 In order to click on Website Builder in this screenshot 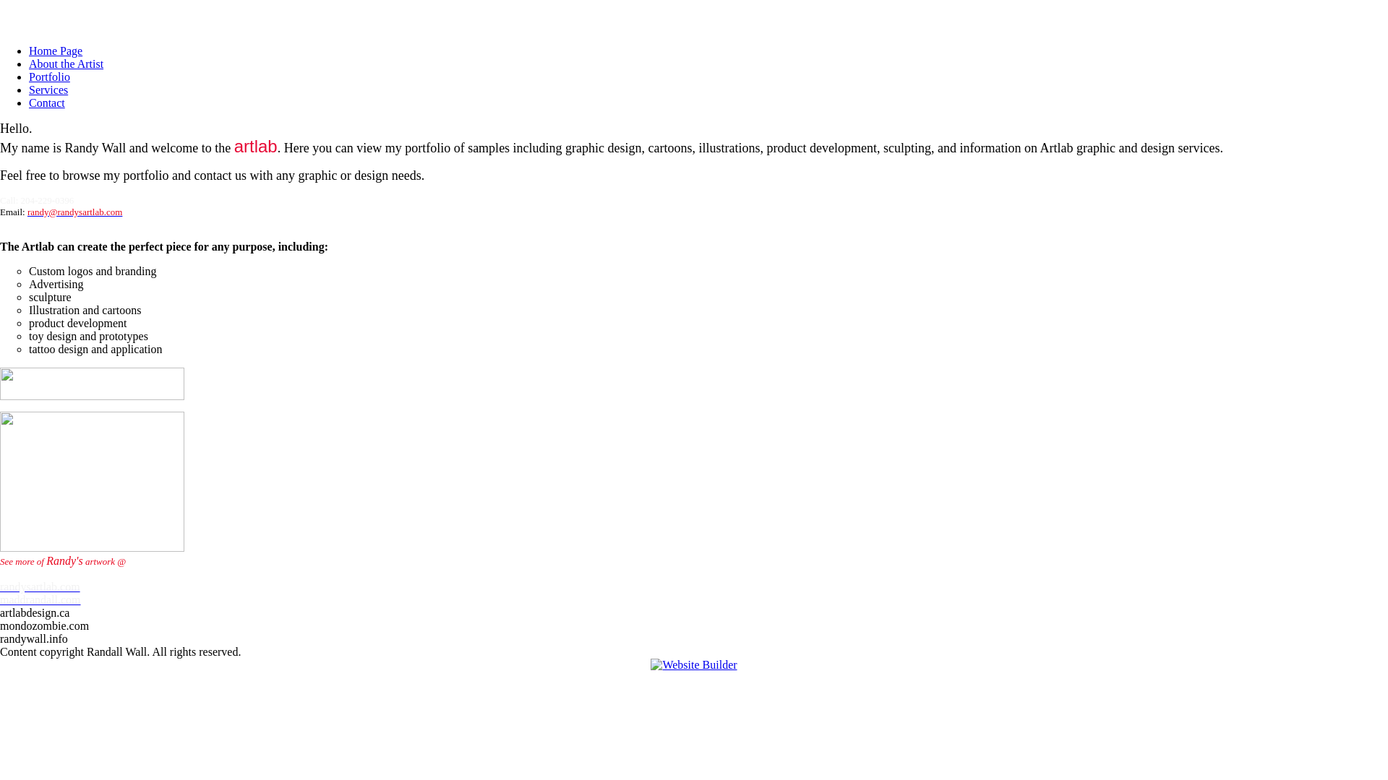, I will do `click(694, 665)`.